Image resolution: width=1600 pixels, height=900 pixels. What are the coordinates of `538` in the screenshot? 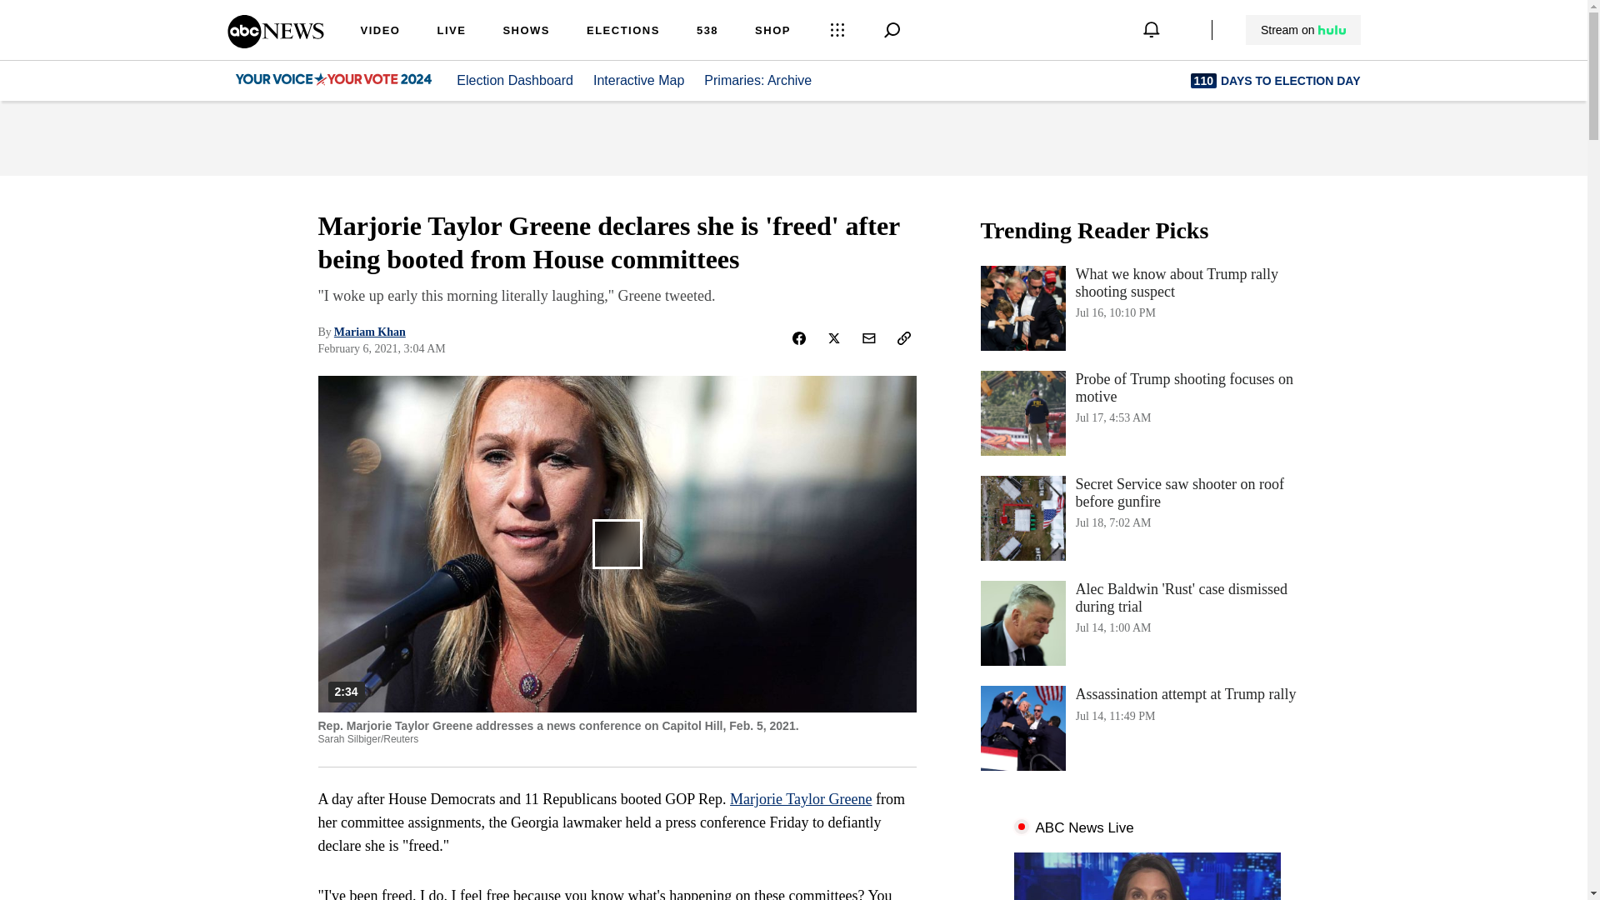 It's located at (1147, 412).